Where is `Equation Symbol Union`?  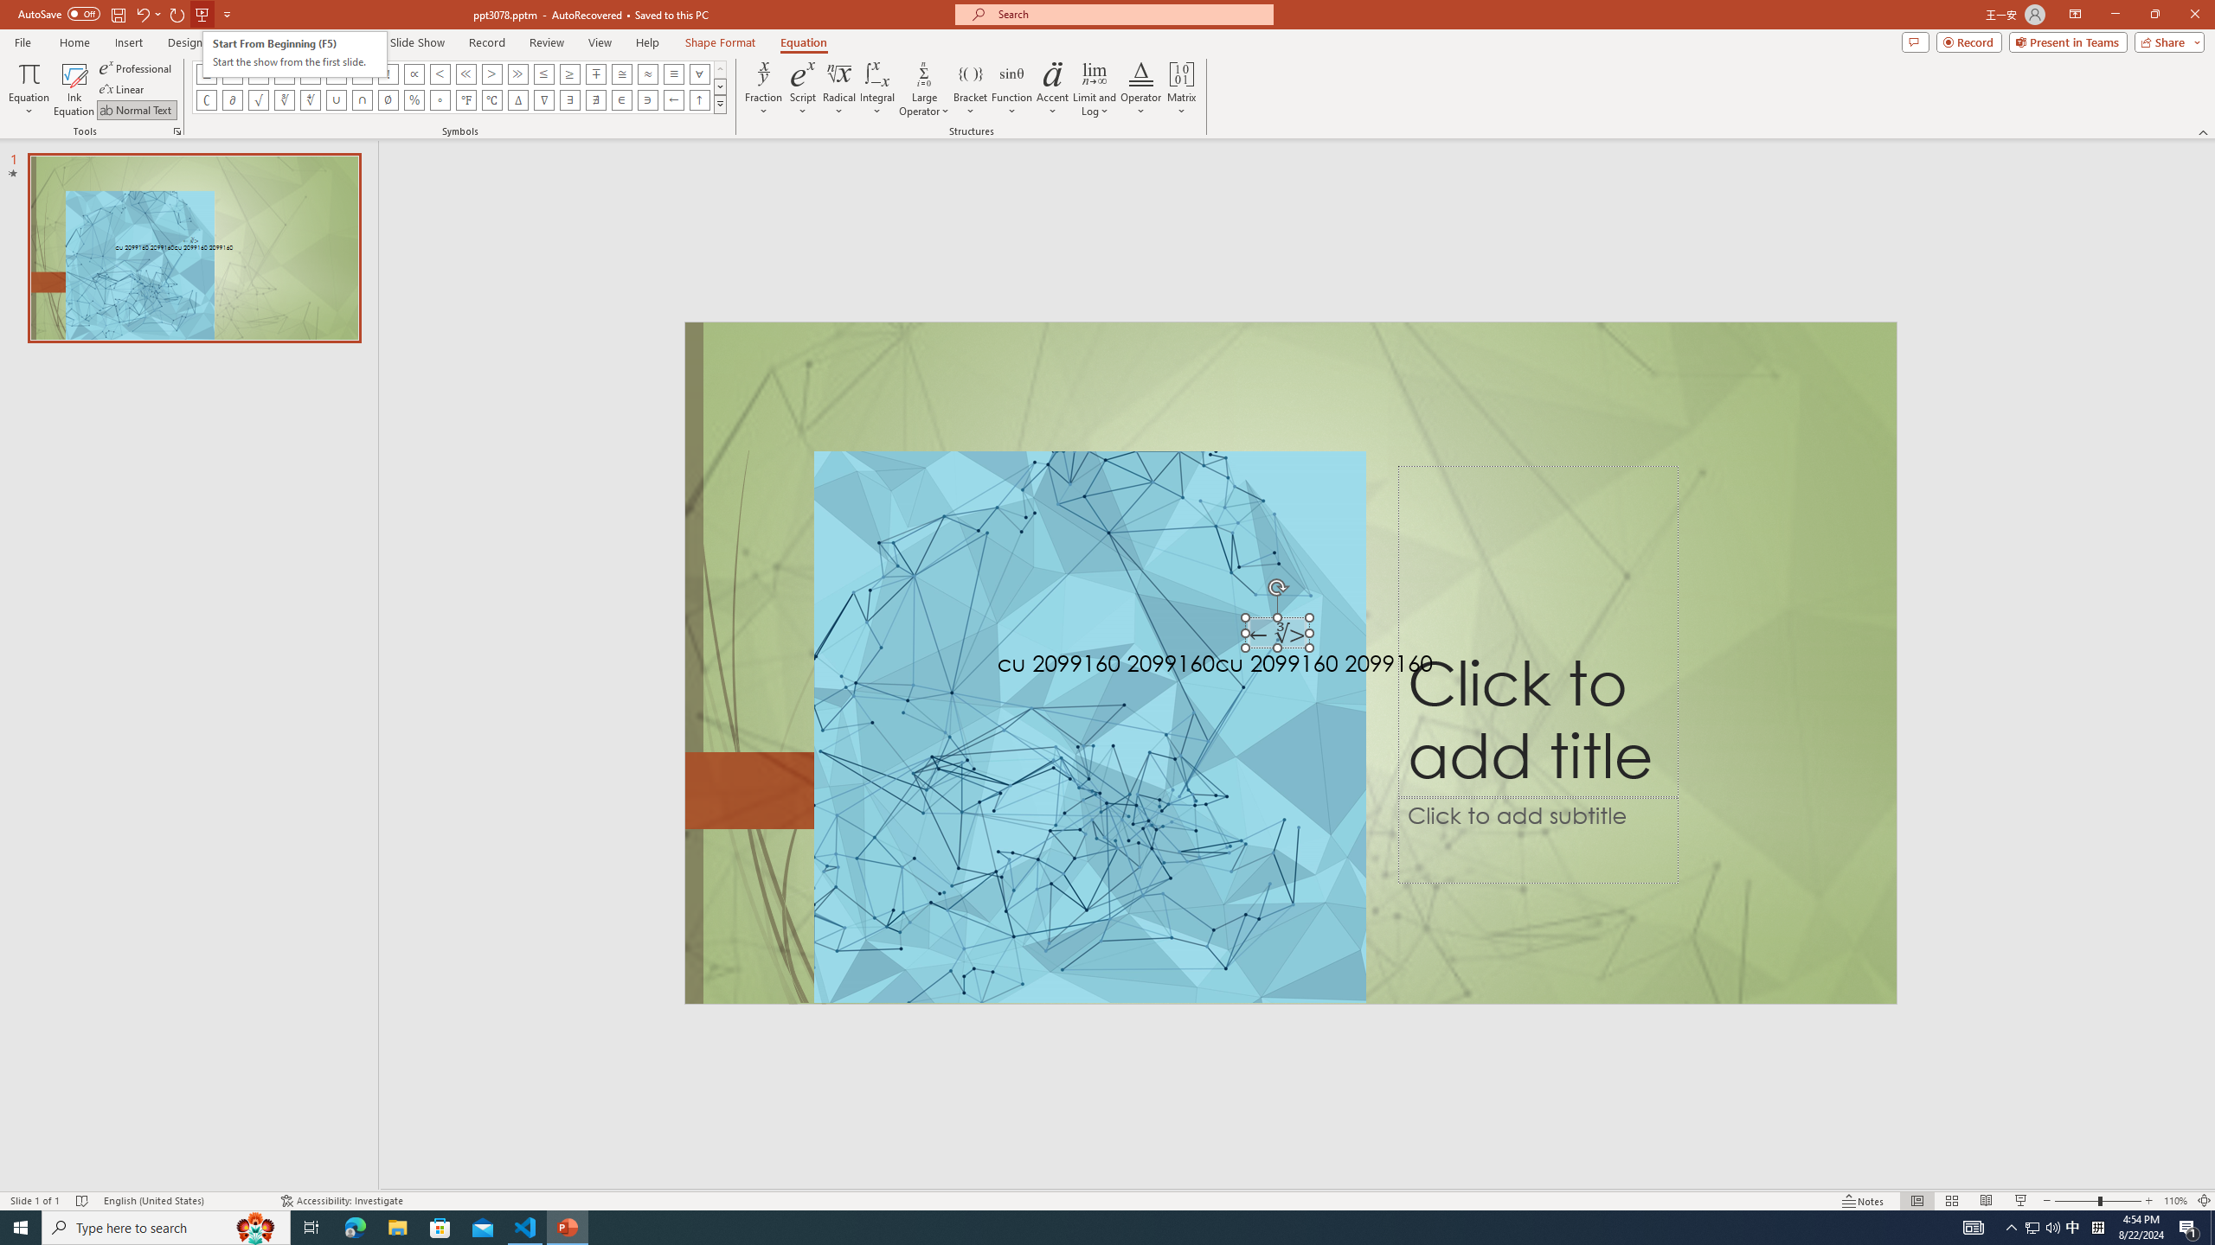 Equation Symbol Union is located at coordinates (336, 100).